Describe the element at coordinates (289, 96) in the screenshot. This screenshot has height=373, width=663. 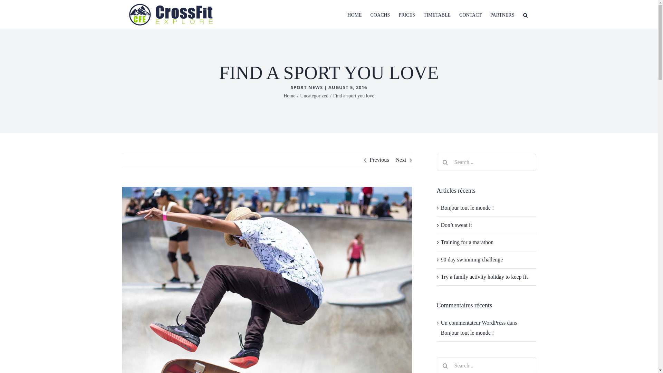
I see `Home` at that location.